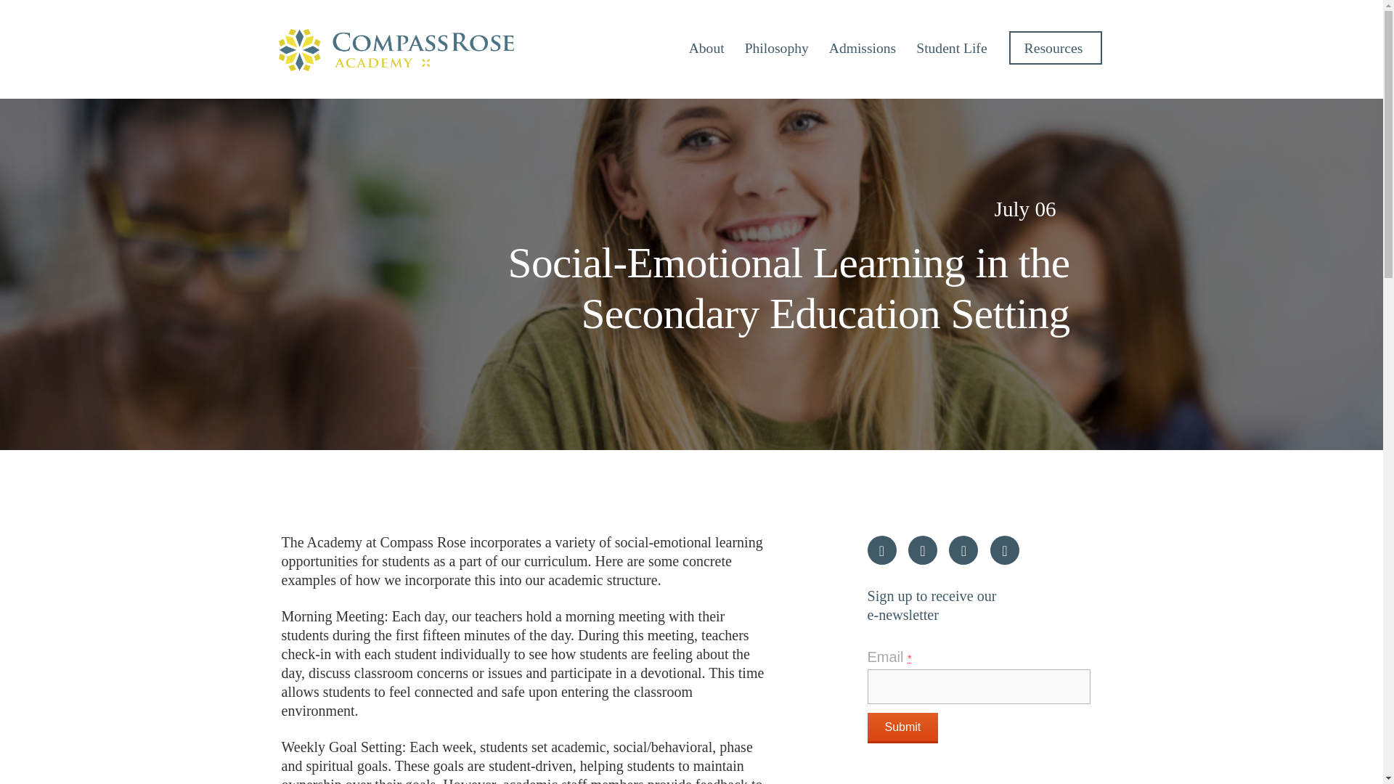 This screenshot has height=784, width=1394. I want to click on Philosophy, so click(776, 48).